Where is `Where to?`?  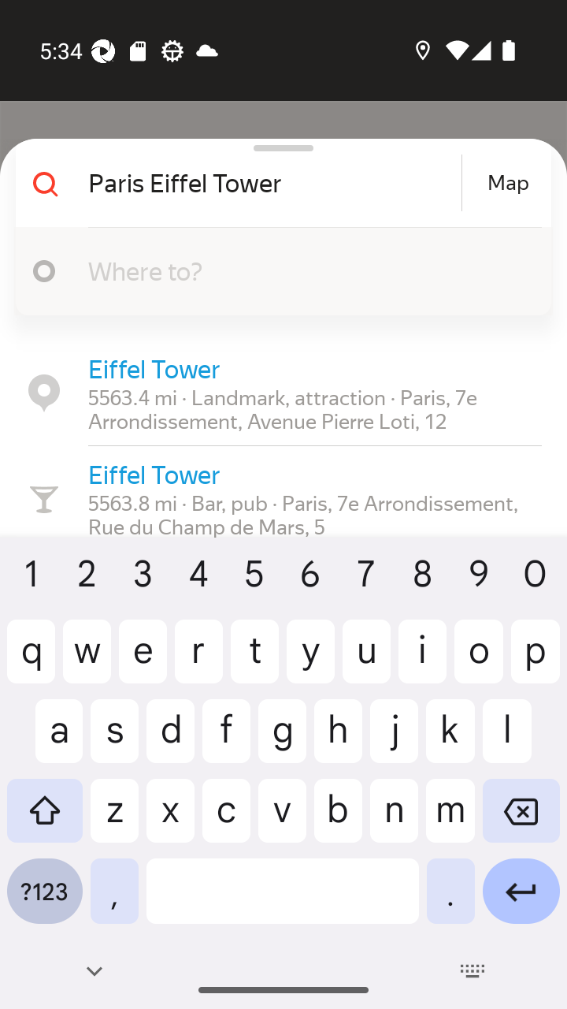 Where to? is located at coordinates (307, 270).